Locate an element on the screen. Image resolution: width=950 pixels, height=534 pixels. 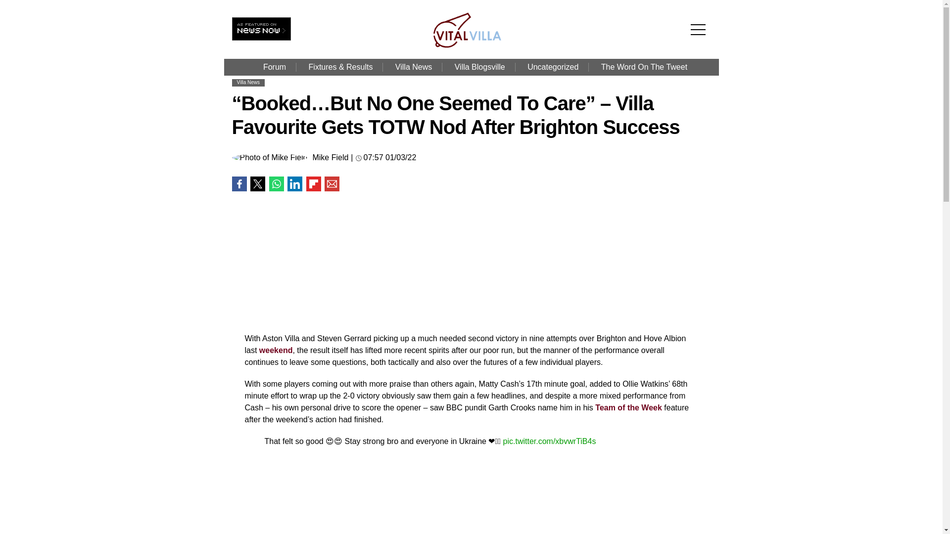
Villa News is located at coordinates (414, 67).